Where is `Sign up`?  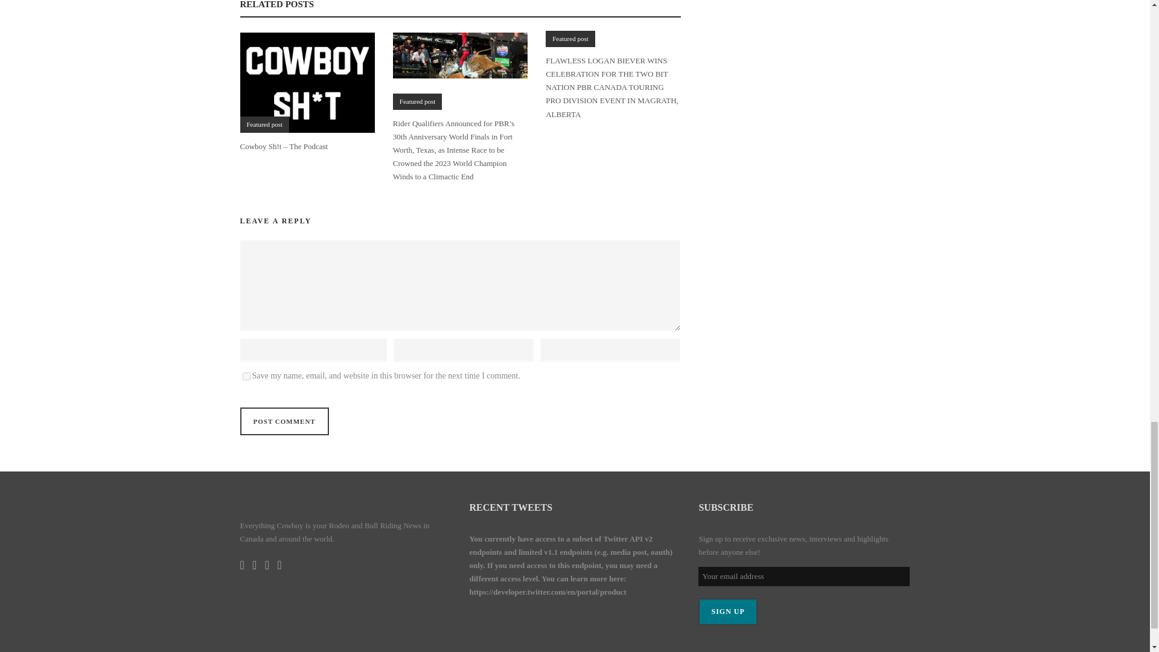
Sign up is located at coordinates (727, 612).